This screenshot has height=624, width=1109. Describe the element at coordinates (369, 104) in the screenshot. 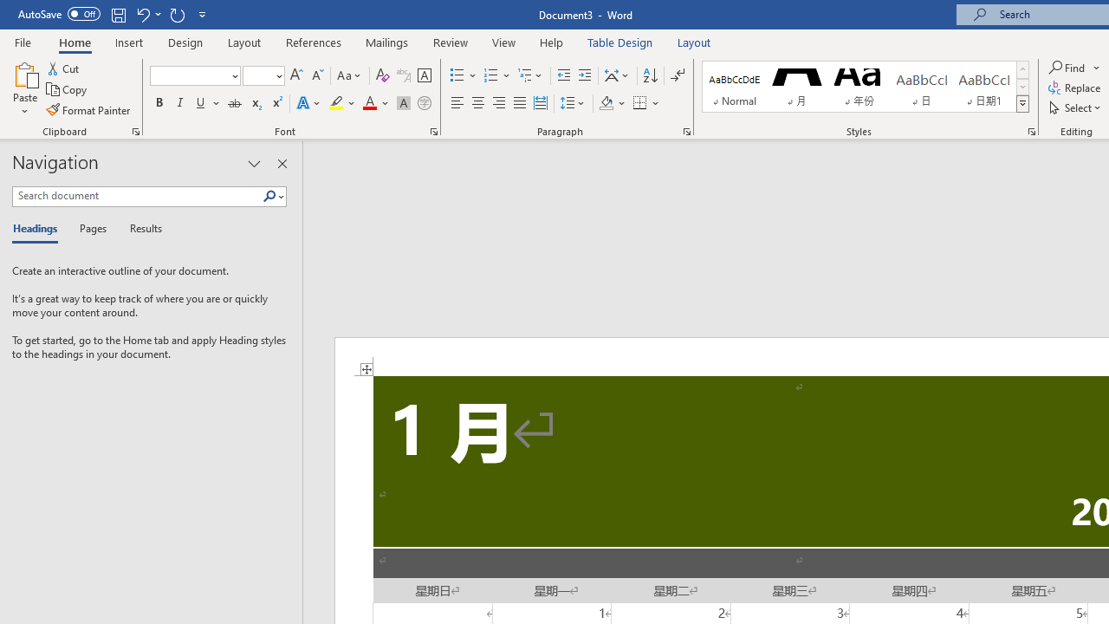

I see `Font Color RGB(255, 0, 0)` at that location.